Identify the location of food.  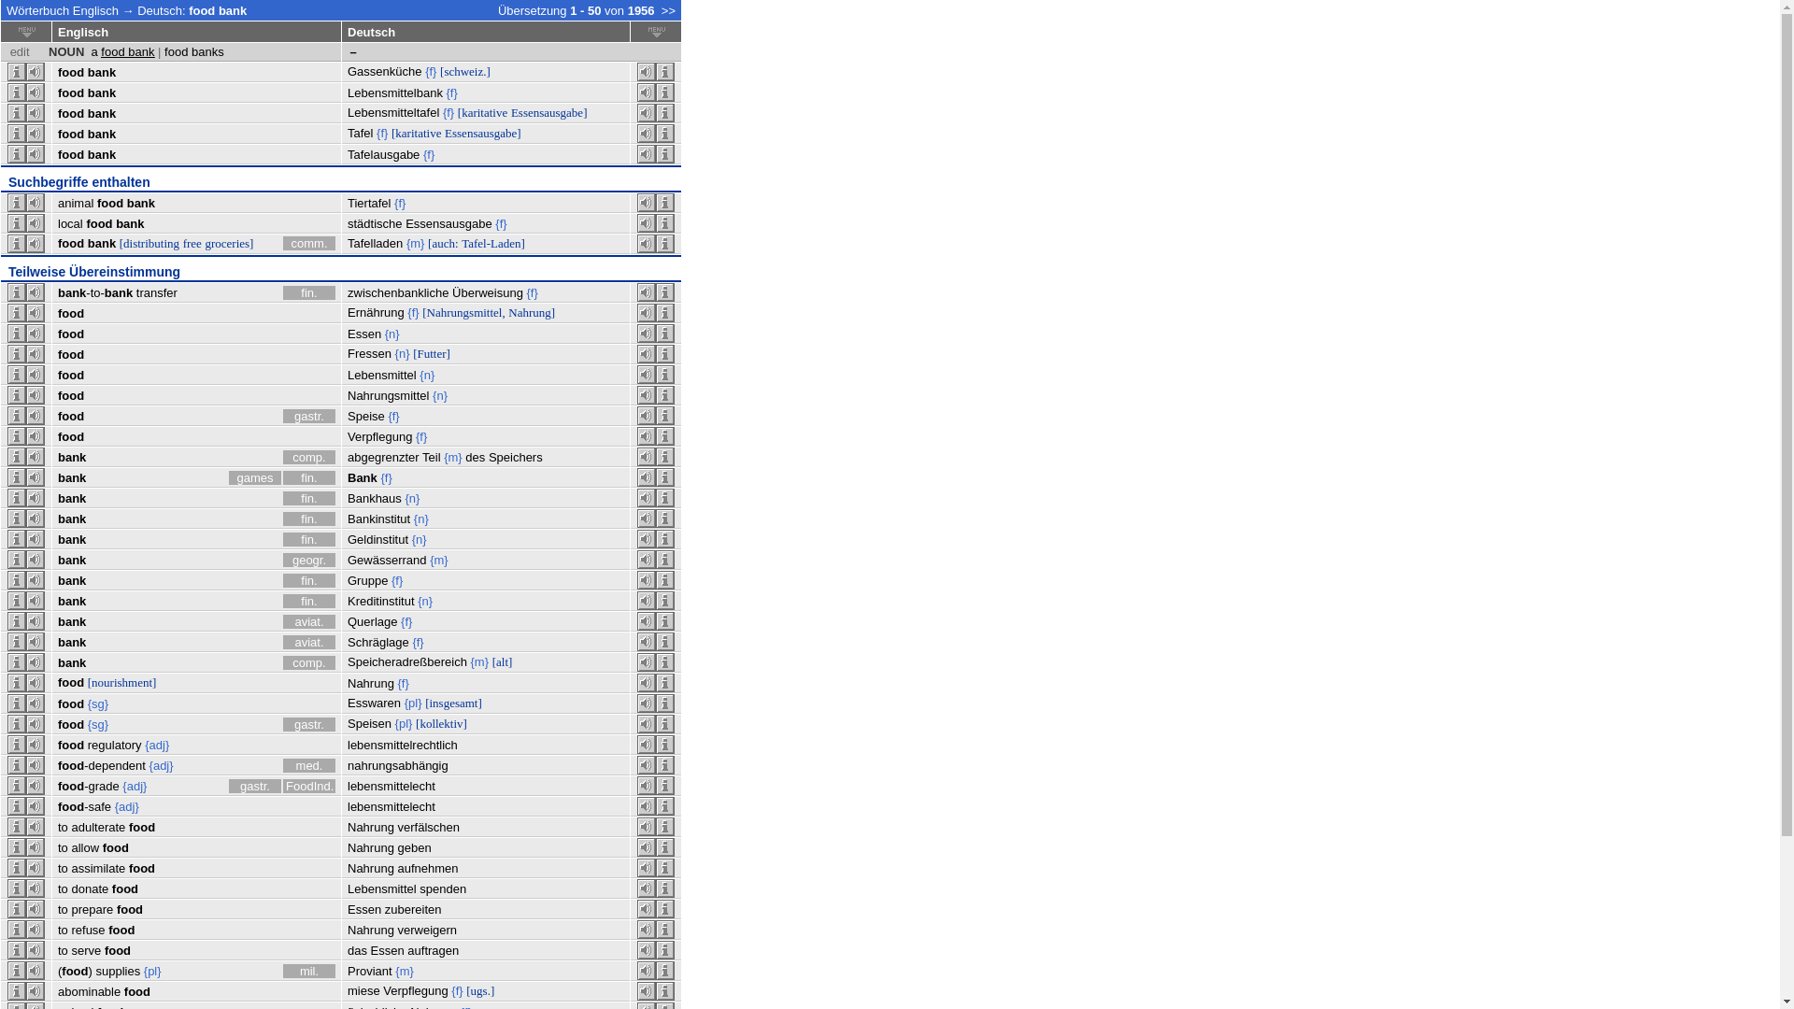
(125, 889).